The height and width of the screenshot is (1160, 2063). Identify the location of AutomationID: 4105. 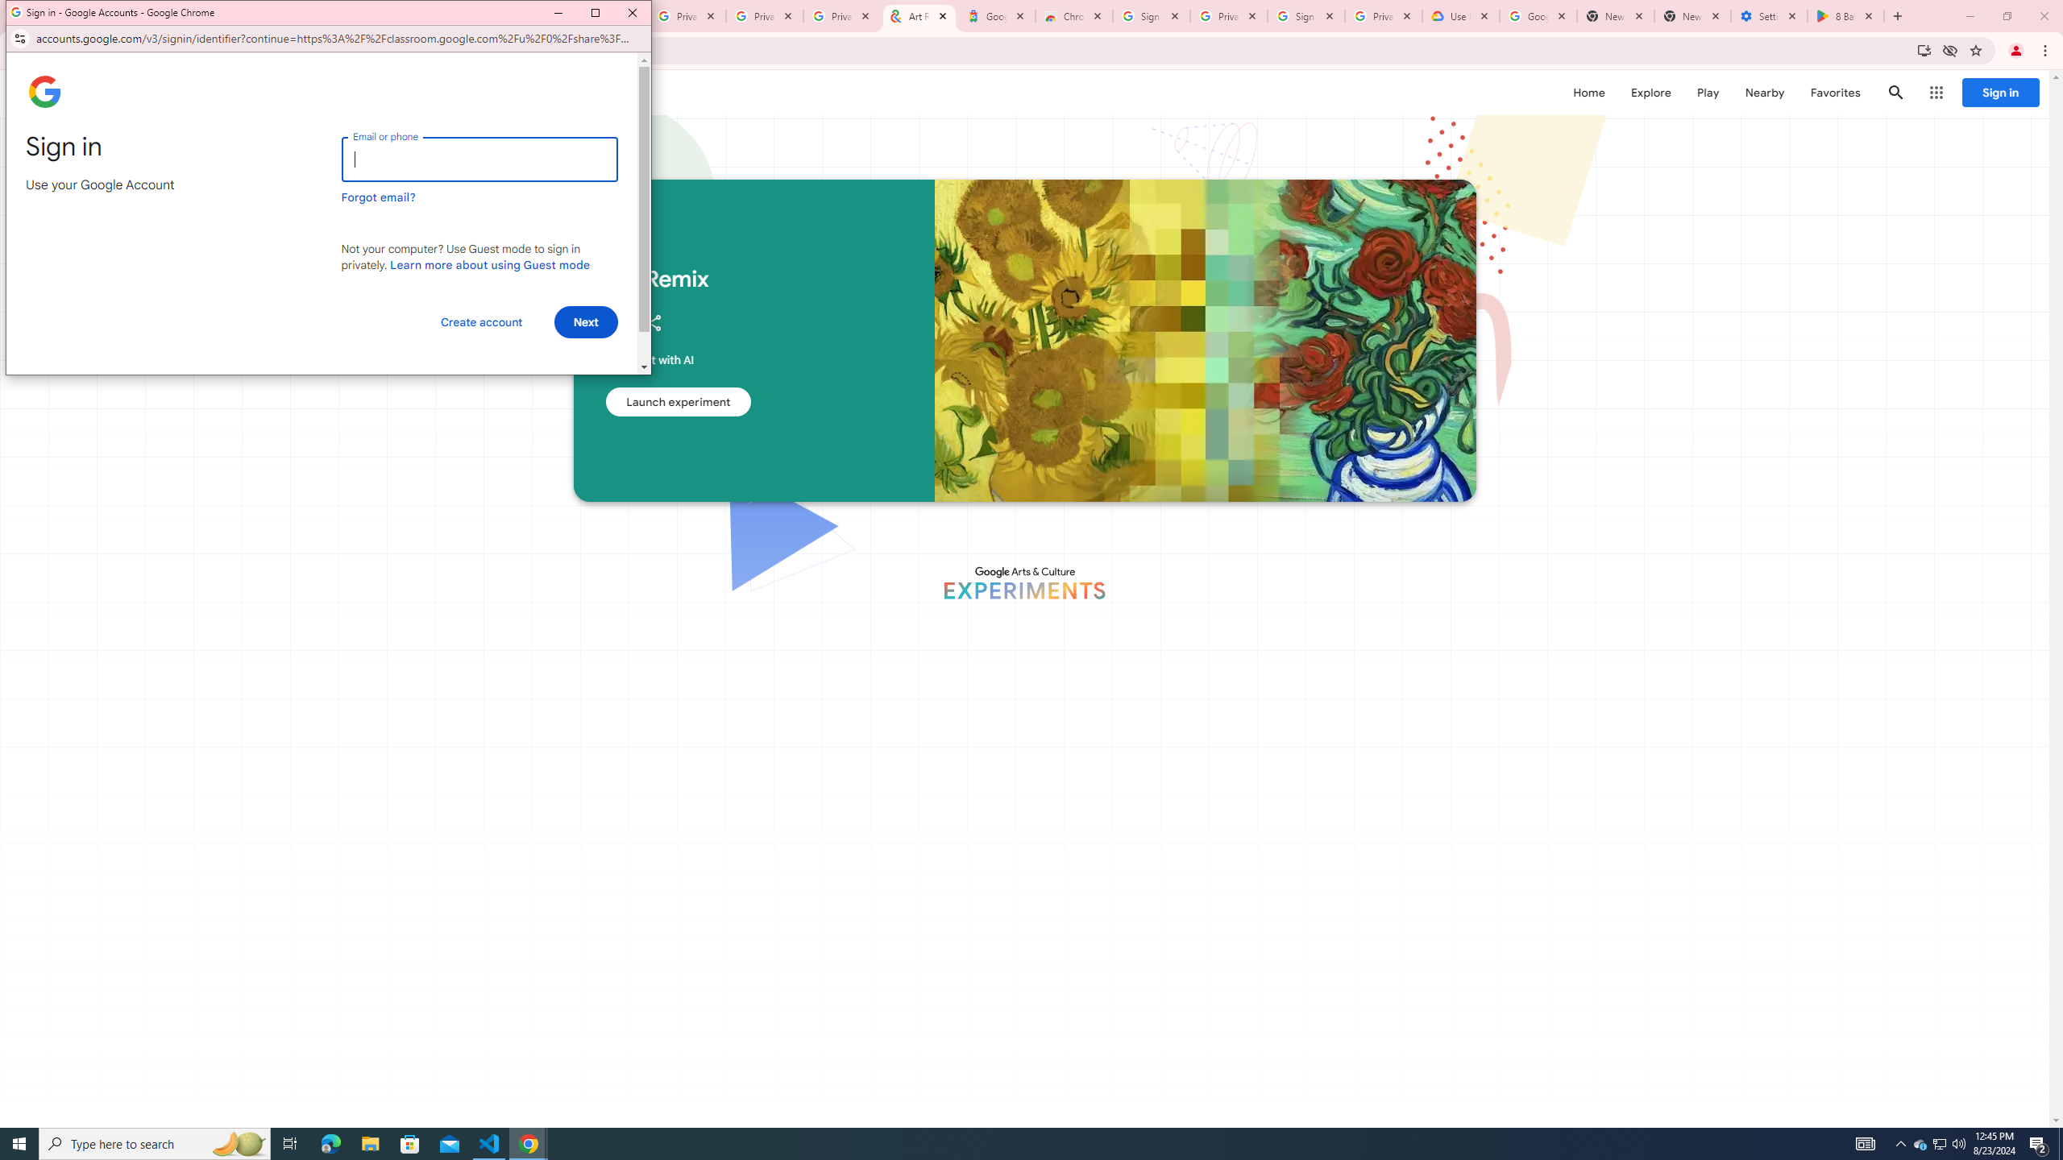
(1866, 1144).